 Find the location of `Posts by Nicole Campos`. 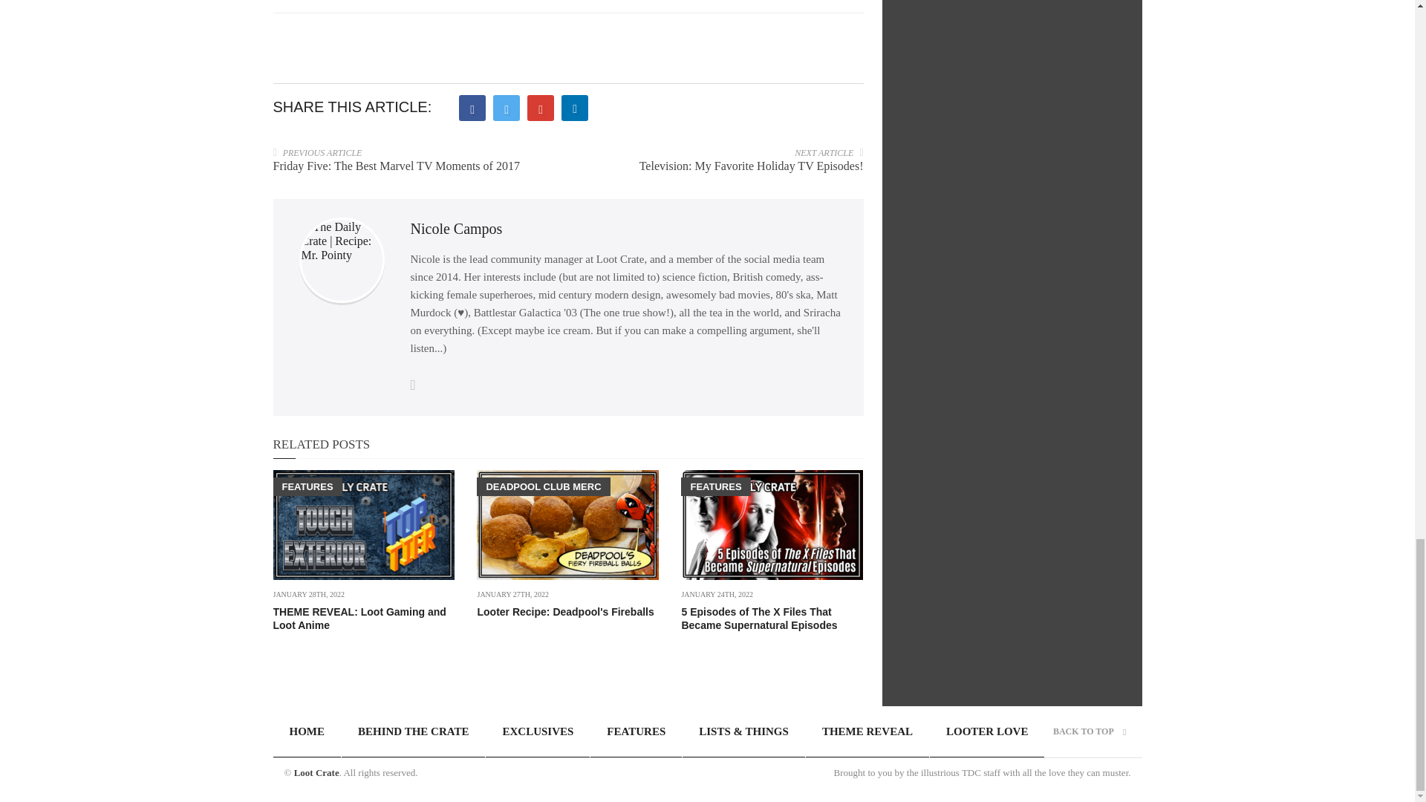

Posts by Nicole Campos is located at coordinates (456, 229).